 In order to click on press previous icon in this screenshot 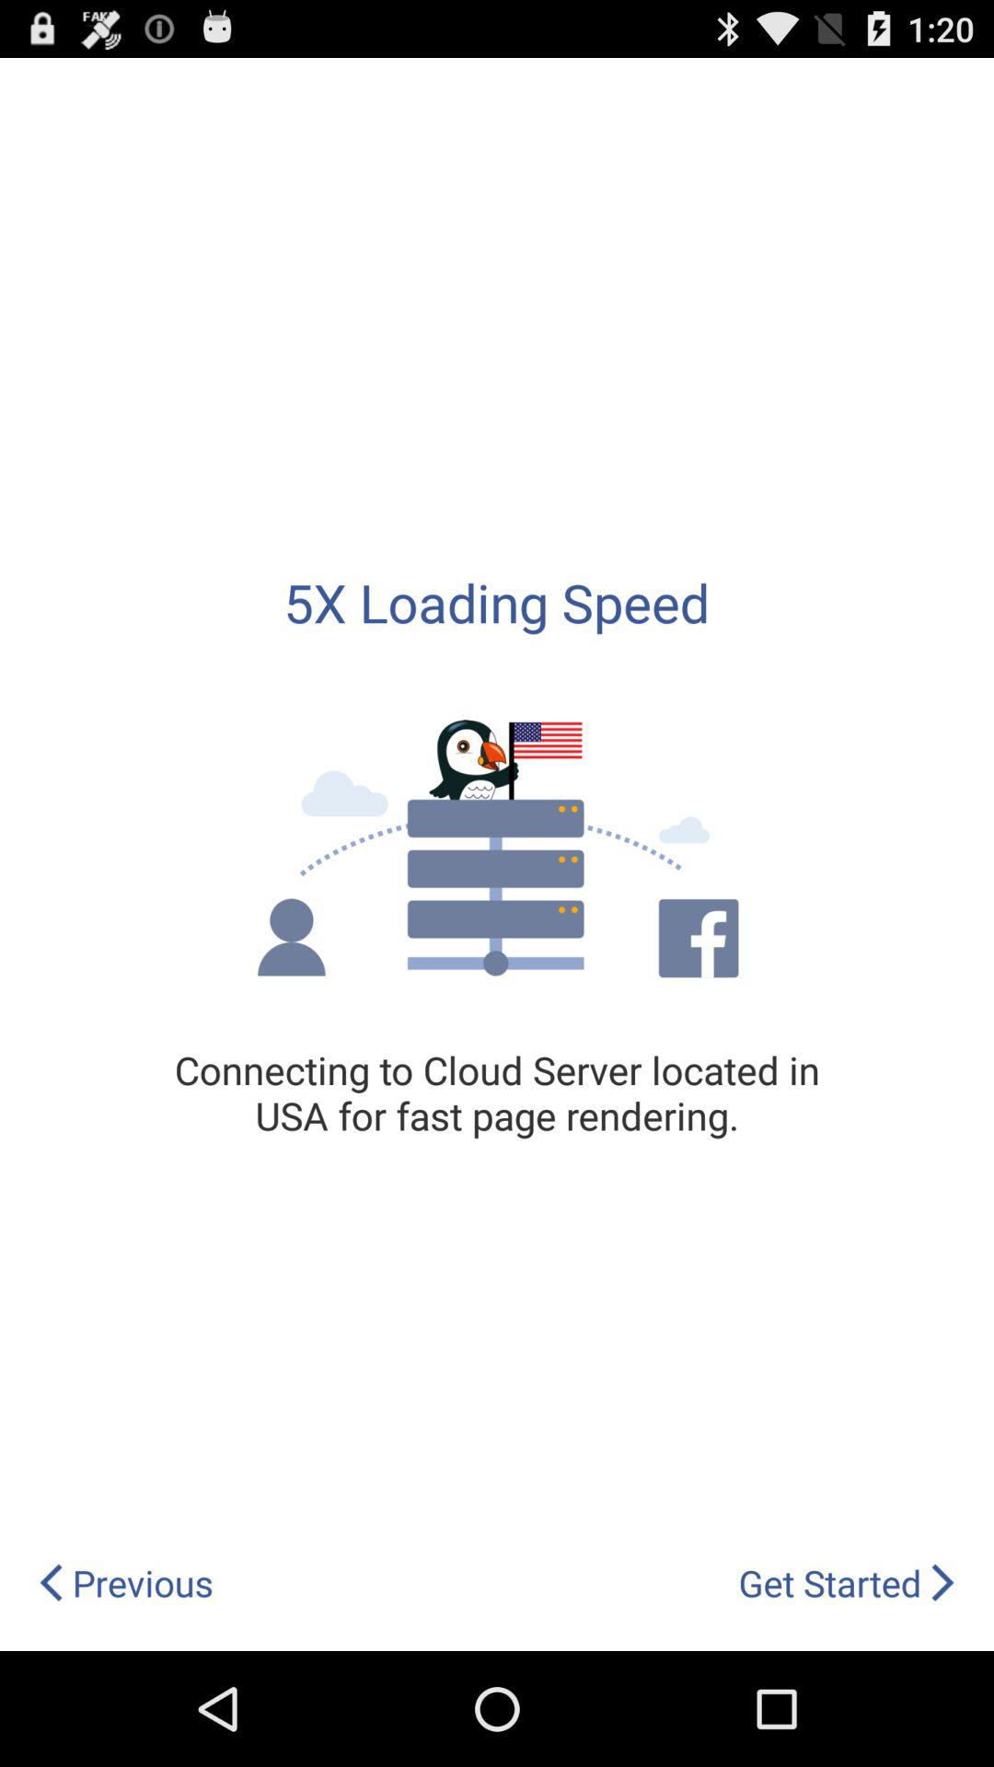, I will do `click(125, 1583)`.